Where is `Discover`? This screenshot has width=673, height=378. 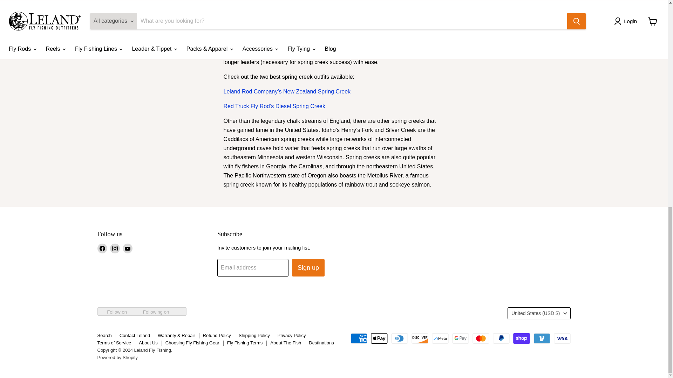 Discover is located at coordinates (420, 338).